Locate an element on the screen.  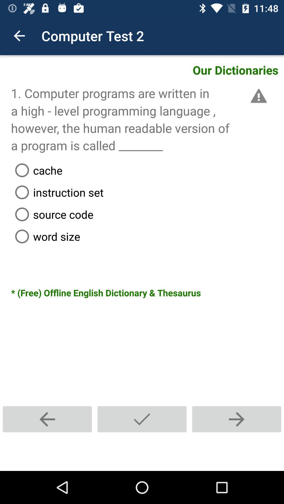
go back is located at coordinates (47, 419).